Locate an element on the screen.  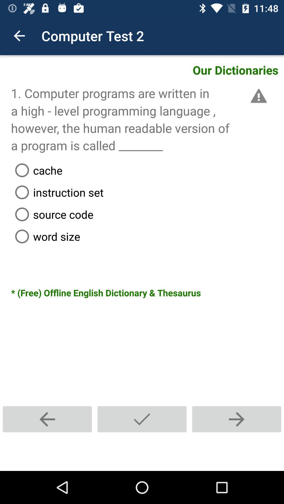
go back is located at coordinates (47, 419).